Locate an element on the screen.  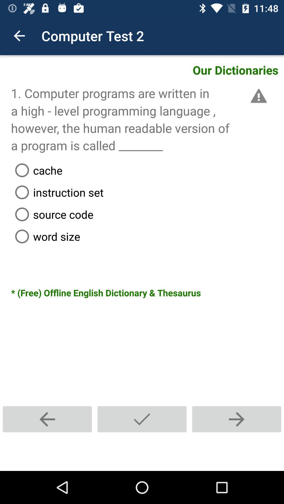
go back is located at coordinates (47, 419).